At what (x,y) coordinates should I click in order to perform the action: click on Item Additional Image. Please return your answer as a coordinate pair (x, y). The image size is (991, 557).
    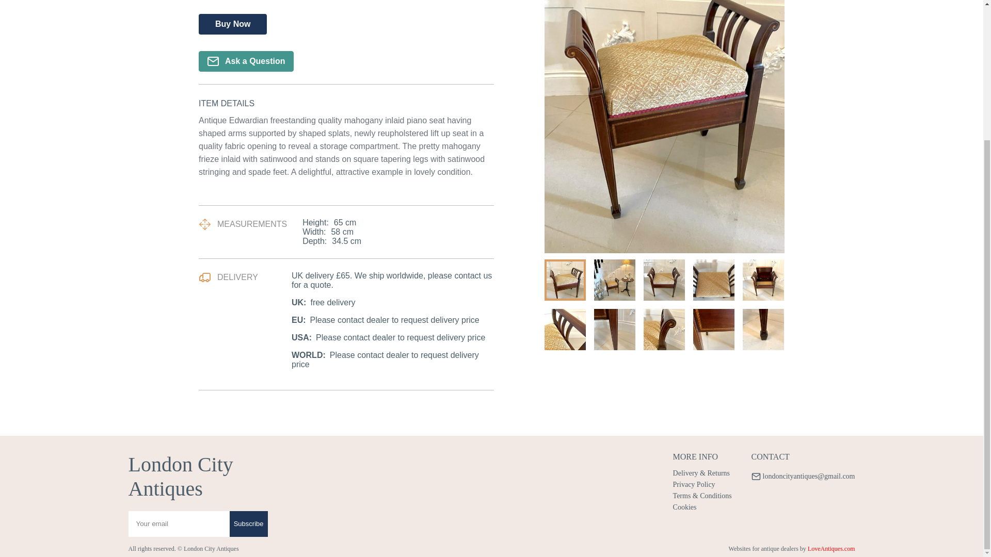
    Looking at the image, I should click on (664, 330).